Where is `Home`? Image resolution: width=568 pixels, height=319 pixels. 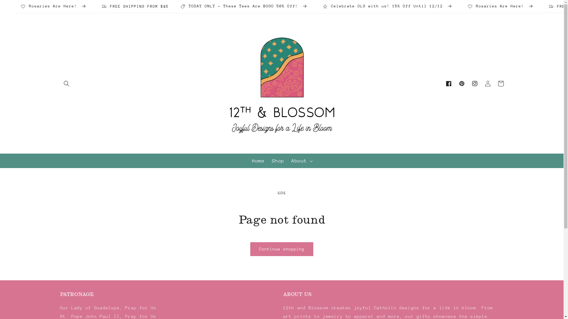 Home is located at coordinates (258, 161).